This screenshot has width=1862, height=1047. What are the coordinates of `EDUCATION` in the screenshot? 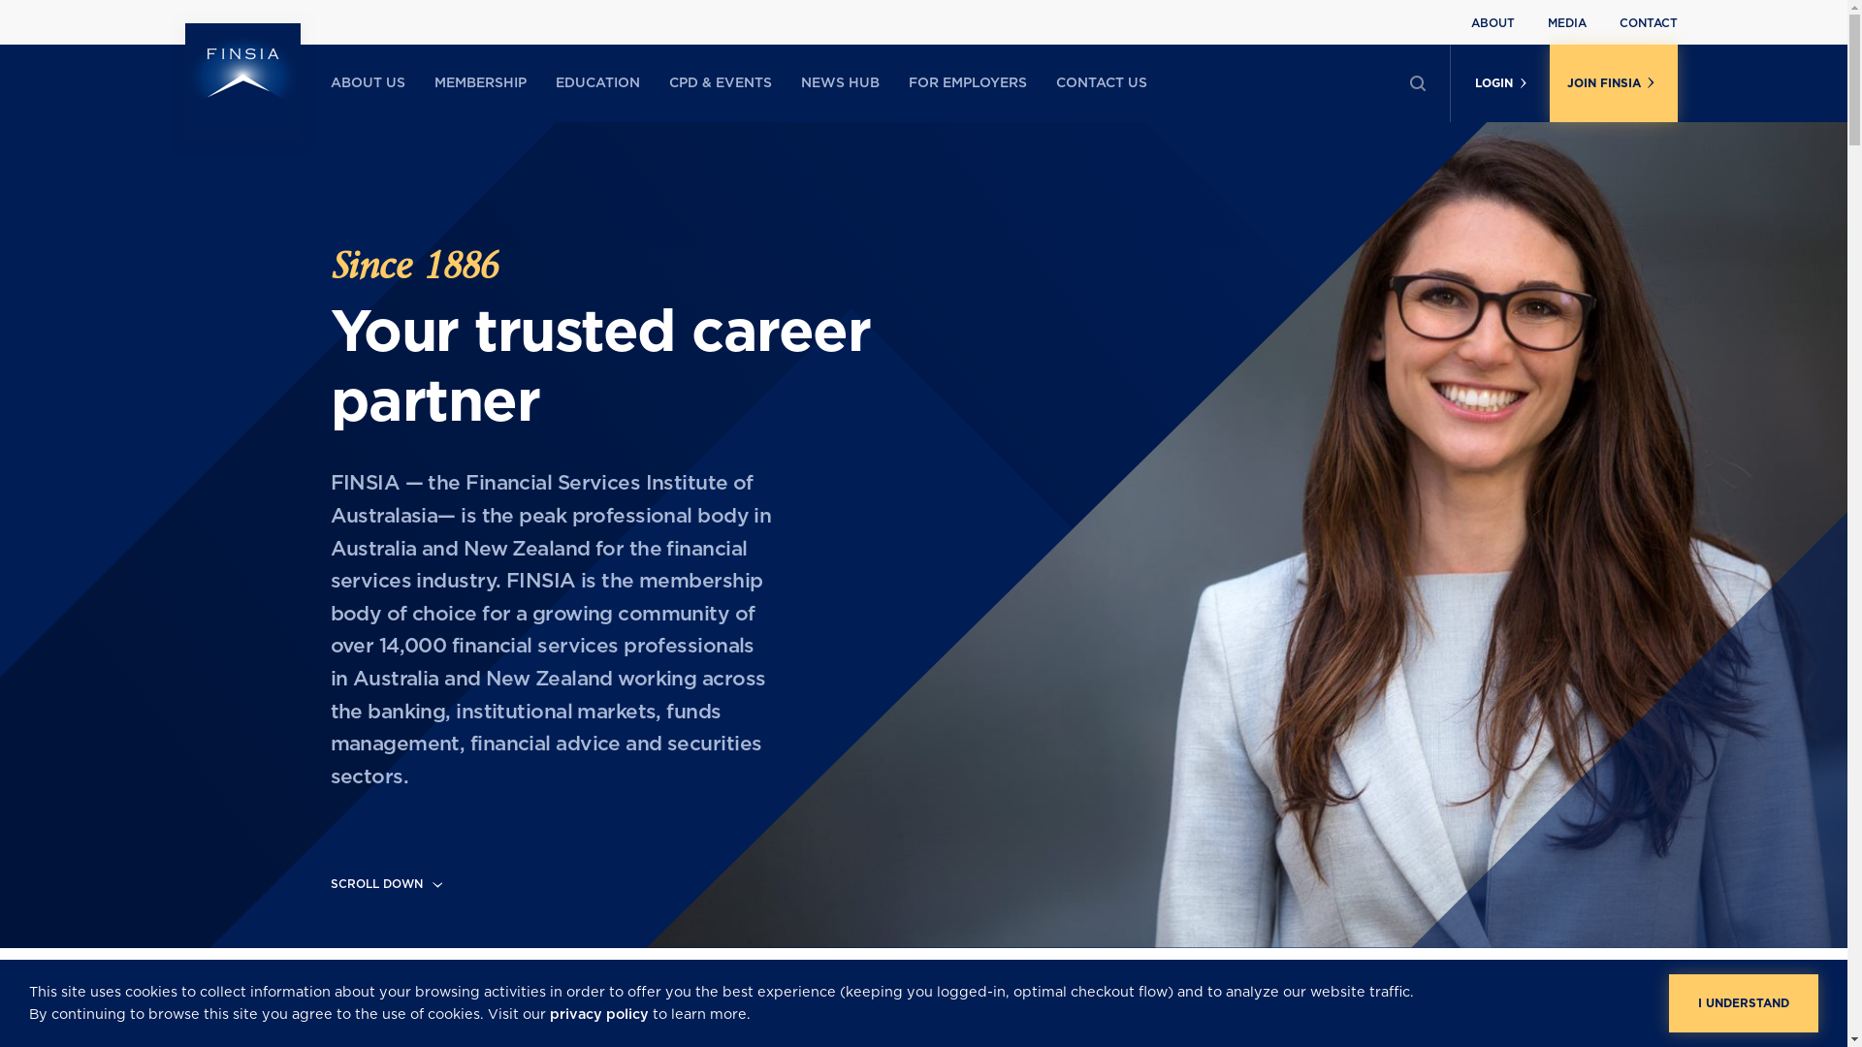 It's located at (597, 83).